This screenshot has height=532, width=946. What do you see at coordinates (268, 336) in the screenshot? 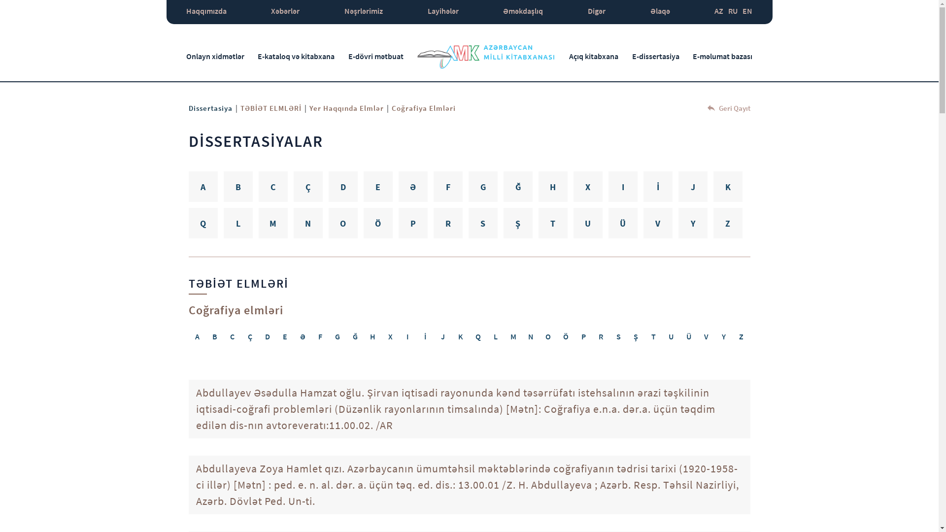
I see `D` at bounding box center [268, 336].